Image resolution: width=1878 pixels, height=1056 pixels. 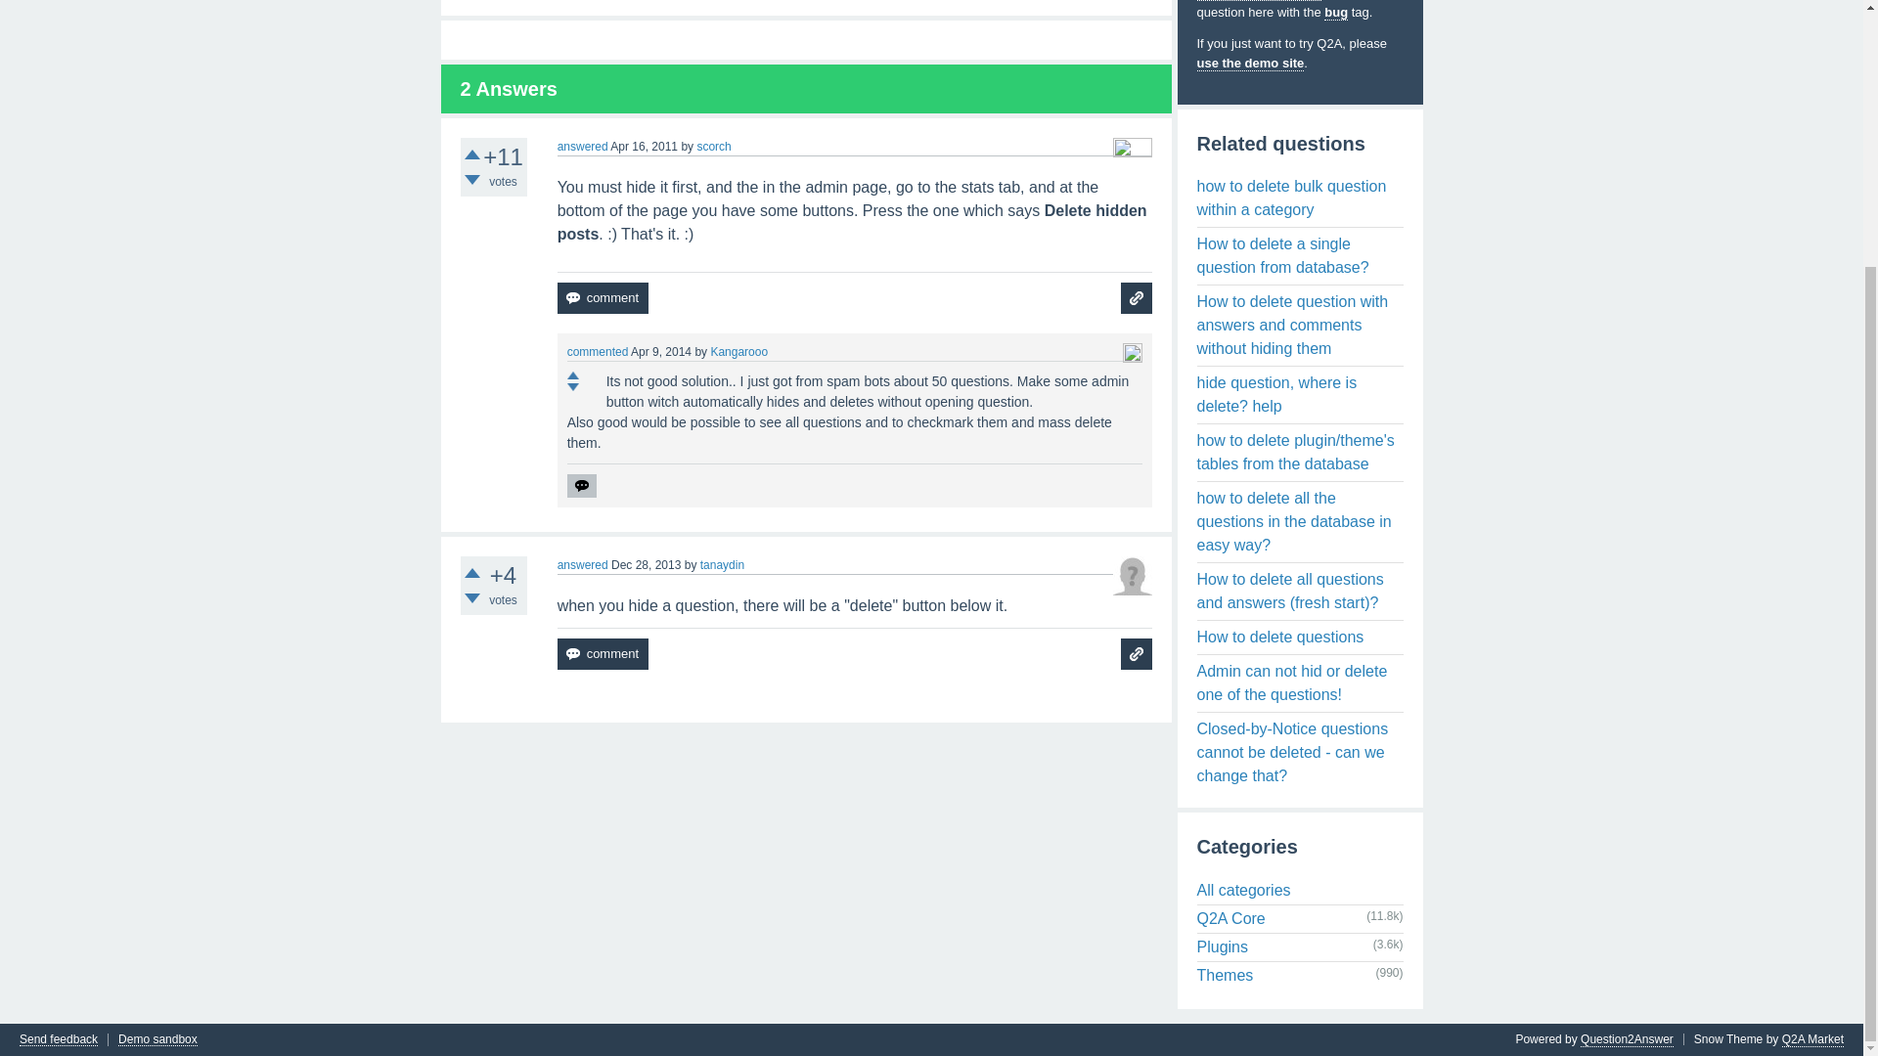 I want to click on ask related question, so click(x=1137, y=653).